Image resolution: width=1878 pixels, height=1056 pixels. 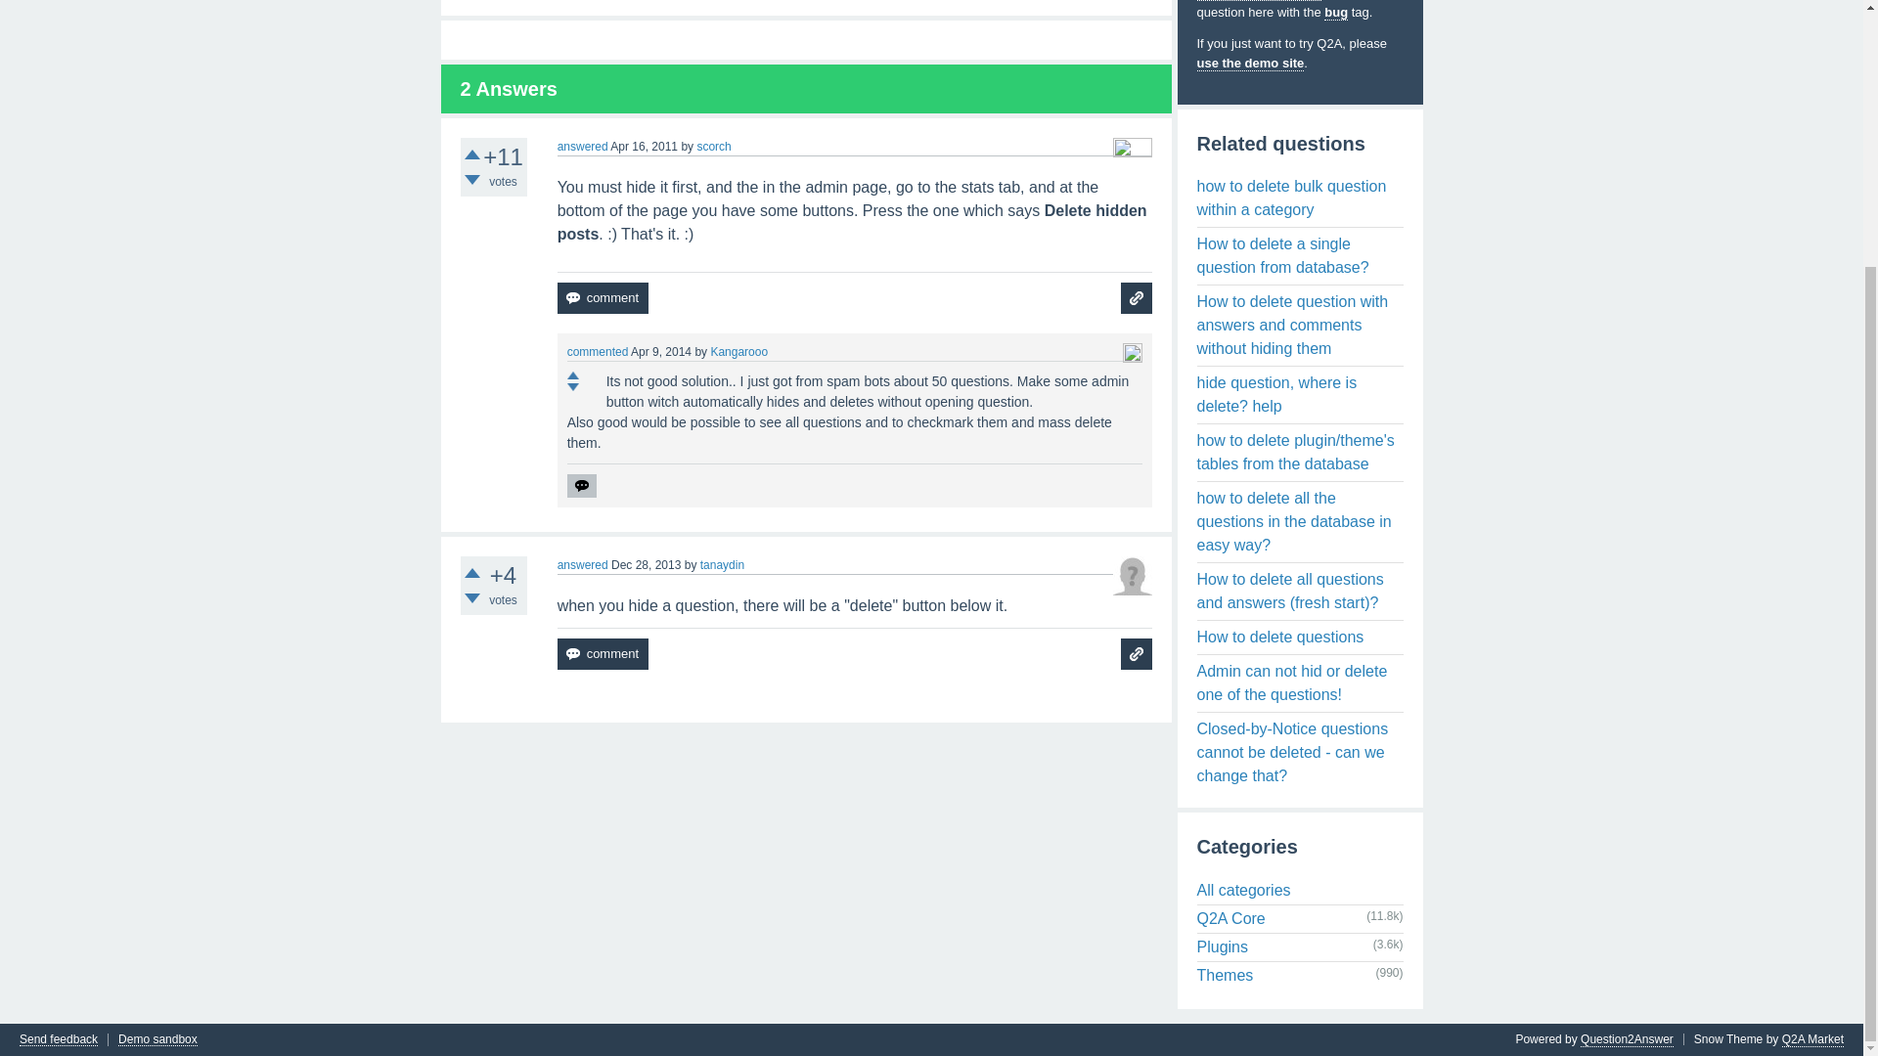 I want to click on ask related question, so click(x=1137, y=653).